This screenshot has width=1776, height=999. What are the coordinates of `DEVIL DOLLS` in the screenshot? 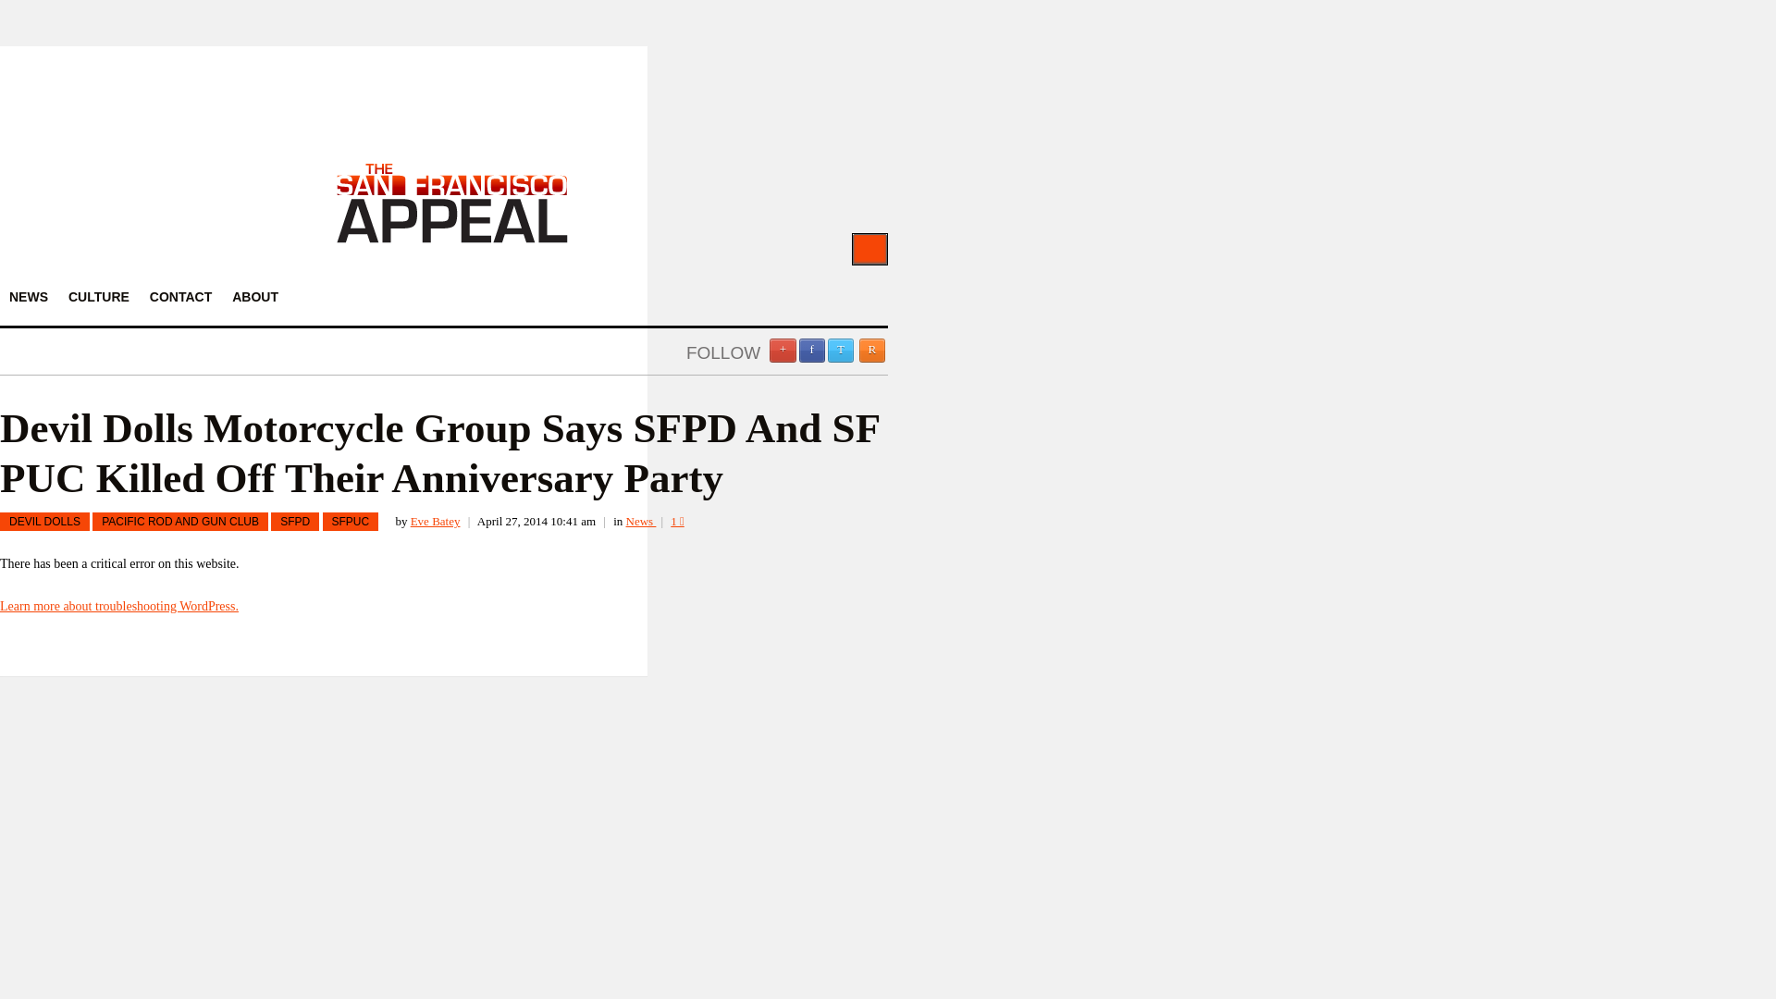 It's located at (44, 522).